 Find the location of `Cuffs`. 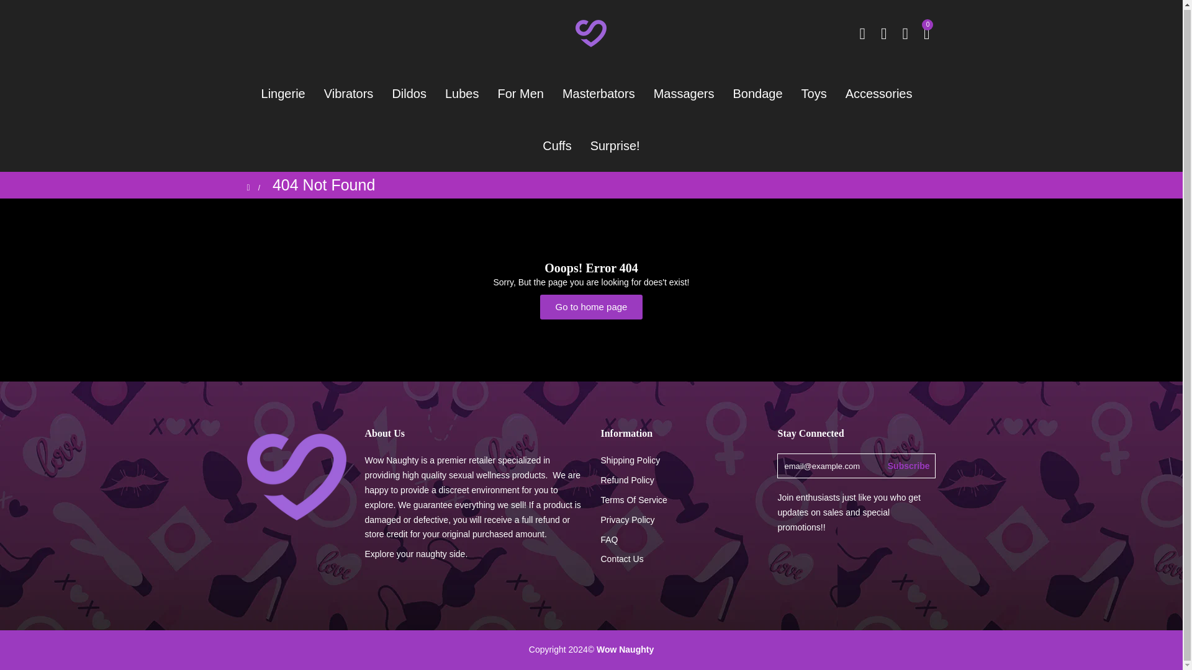

Cuffs is located at coordinates (556, 145).